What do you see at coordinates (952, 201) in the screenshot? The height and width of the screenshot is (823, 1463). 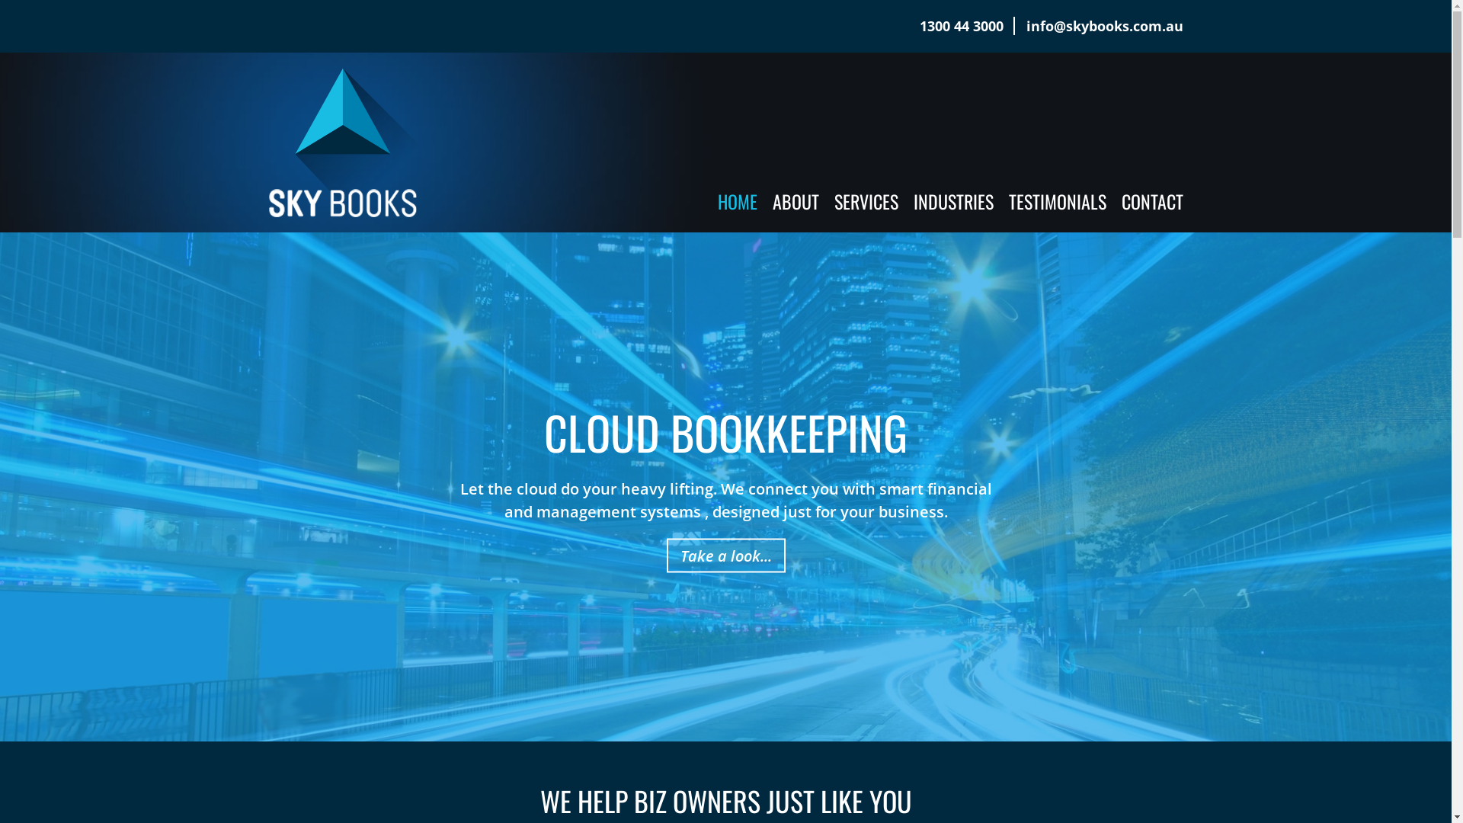 I see `INDUSTRIES` at bounding box center [952, 201].